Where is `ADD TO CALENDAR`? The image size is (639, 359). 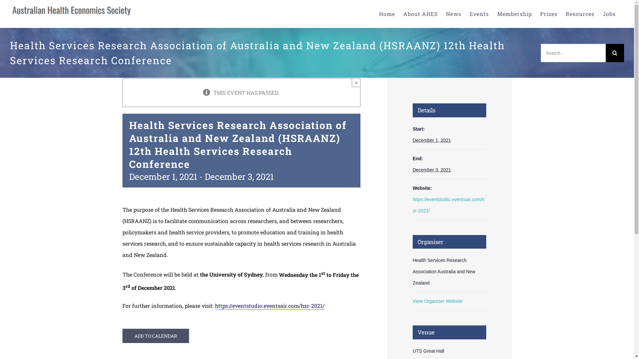
ADD TO CALENDAR is located at coordinates (156, 336).